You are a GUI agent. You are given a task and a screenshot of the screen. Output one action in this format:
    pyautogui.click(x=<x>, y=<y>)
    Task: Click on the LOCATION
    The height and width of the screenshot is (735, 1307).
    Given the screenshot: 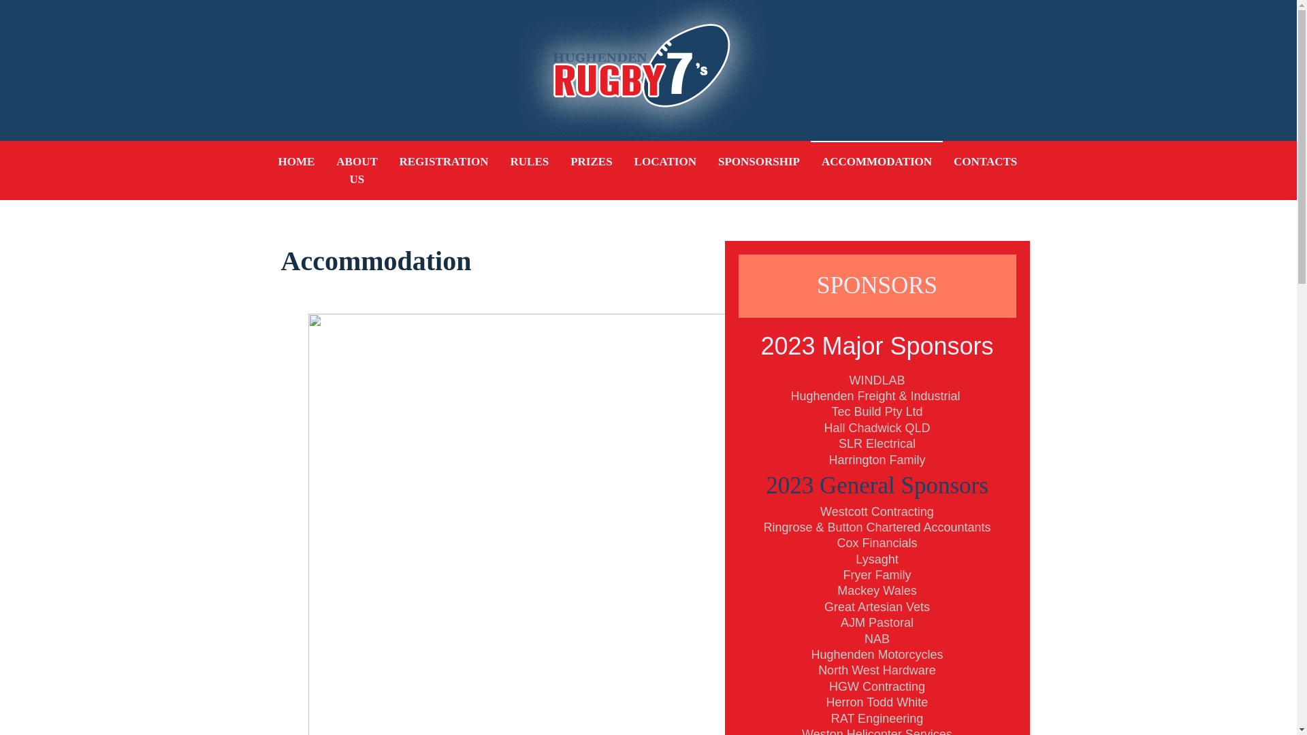 What is the action you would take?
    pyautogui.click(x=666, y=162)
    